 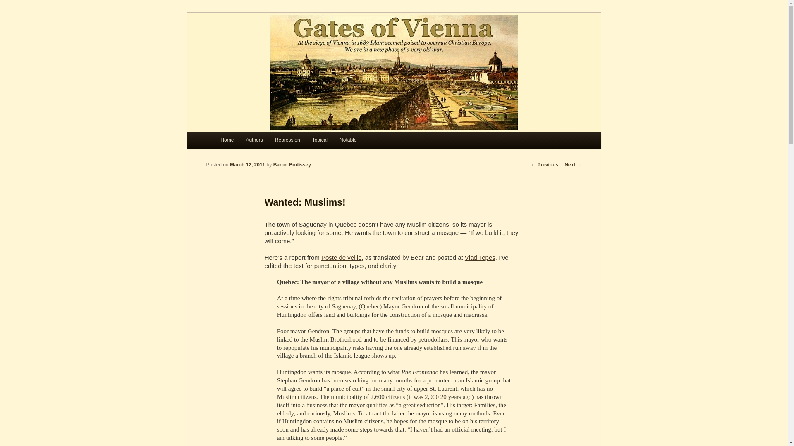 I want to click on Gates of Vienna, so click(x=265, y=43).